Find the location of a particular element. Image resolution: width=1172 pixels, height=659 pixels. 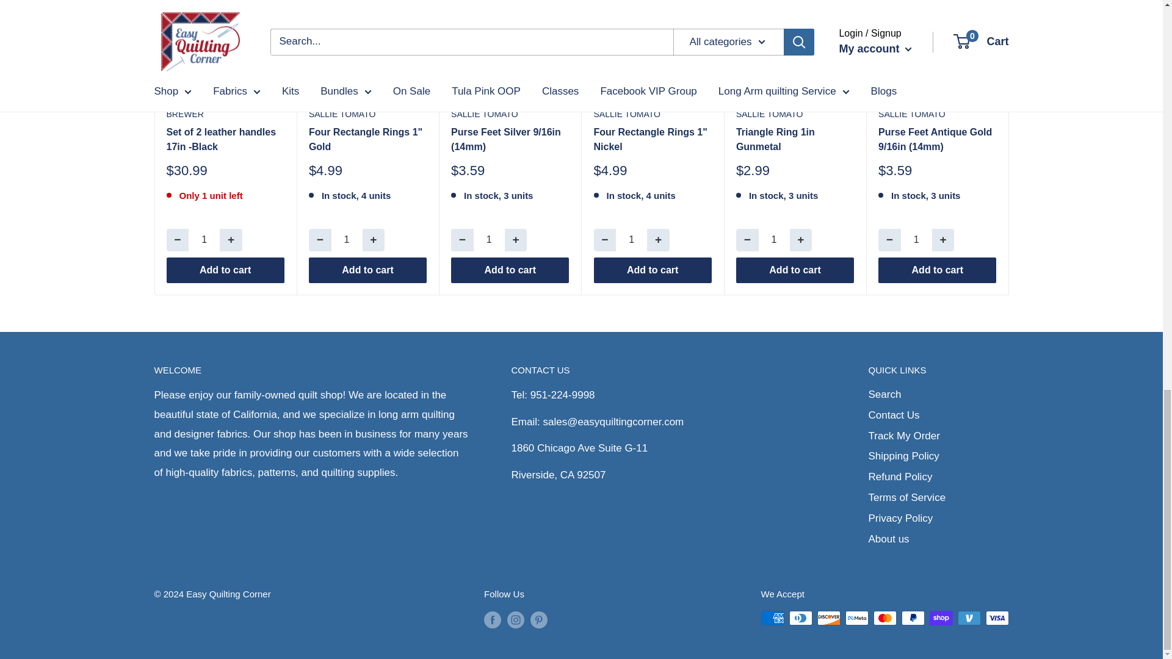

Increase Quantity is located at coordinates (801, 239).